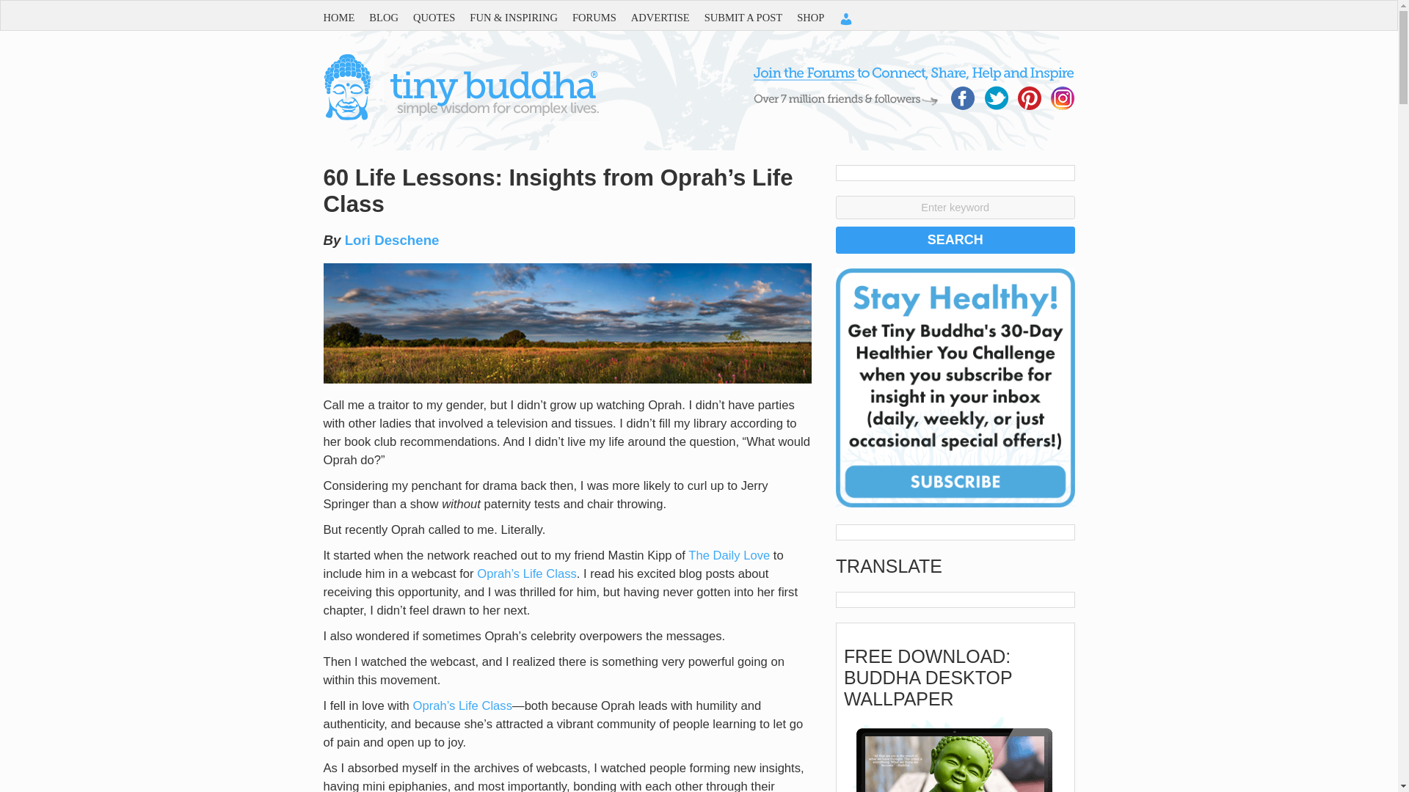 Image resolution: width=1409 pixels, height=792 pixels. I want to click on BLOG, so click(390, 18).